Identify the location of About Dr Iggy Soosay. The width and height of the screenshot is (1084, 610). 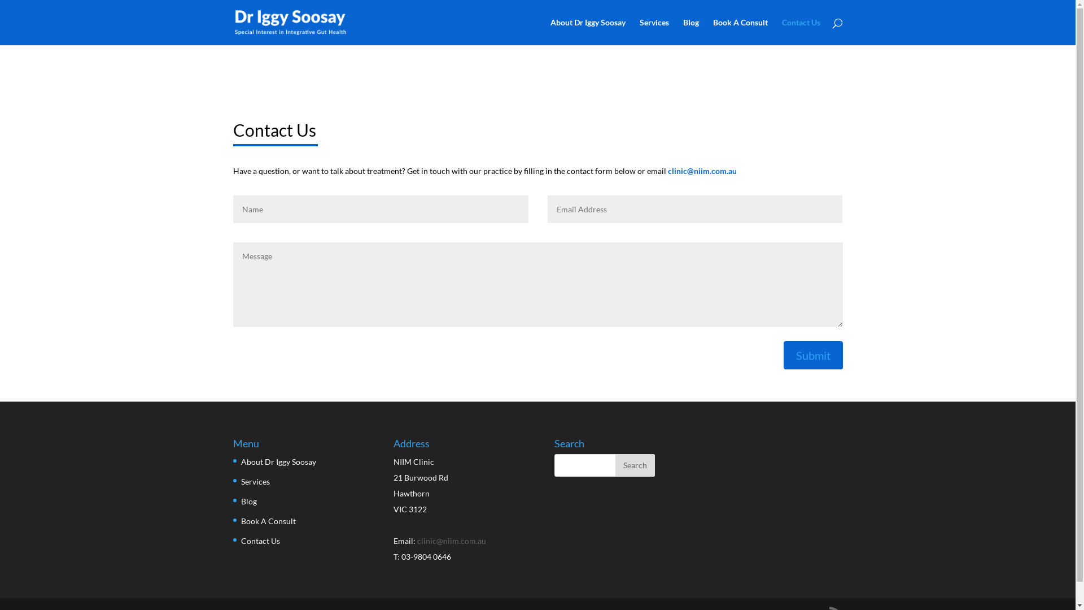
(278, 462).